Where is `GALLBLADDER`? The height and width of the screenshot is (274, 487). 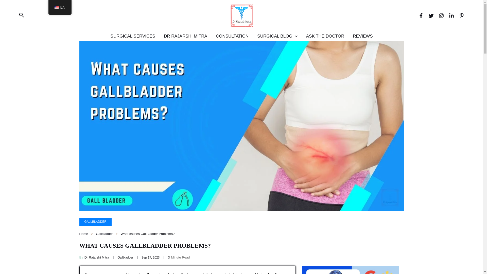
GALLBLADDER is located at coordinates (95, 221).